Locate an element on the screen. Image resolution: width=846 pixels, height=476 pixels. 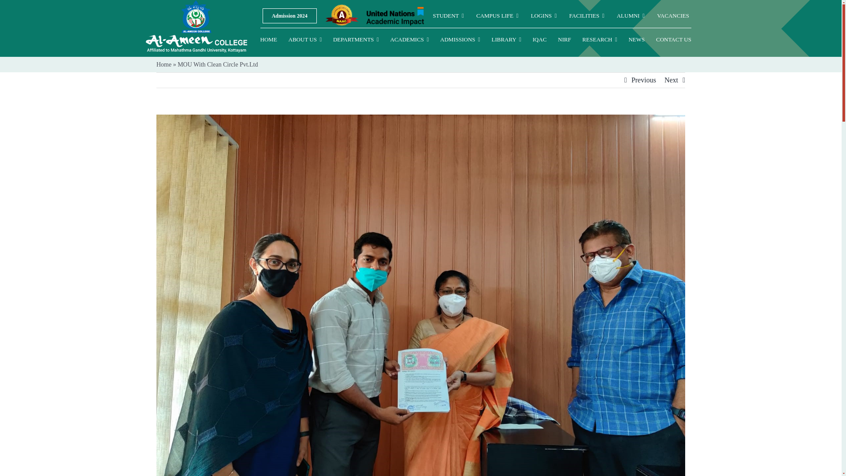
STUDENT is located at coordinates (448, 15).